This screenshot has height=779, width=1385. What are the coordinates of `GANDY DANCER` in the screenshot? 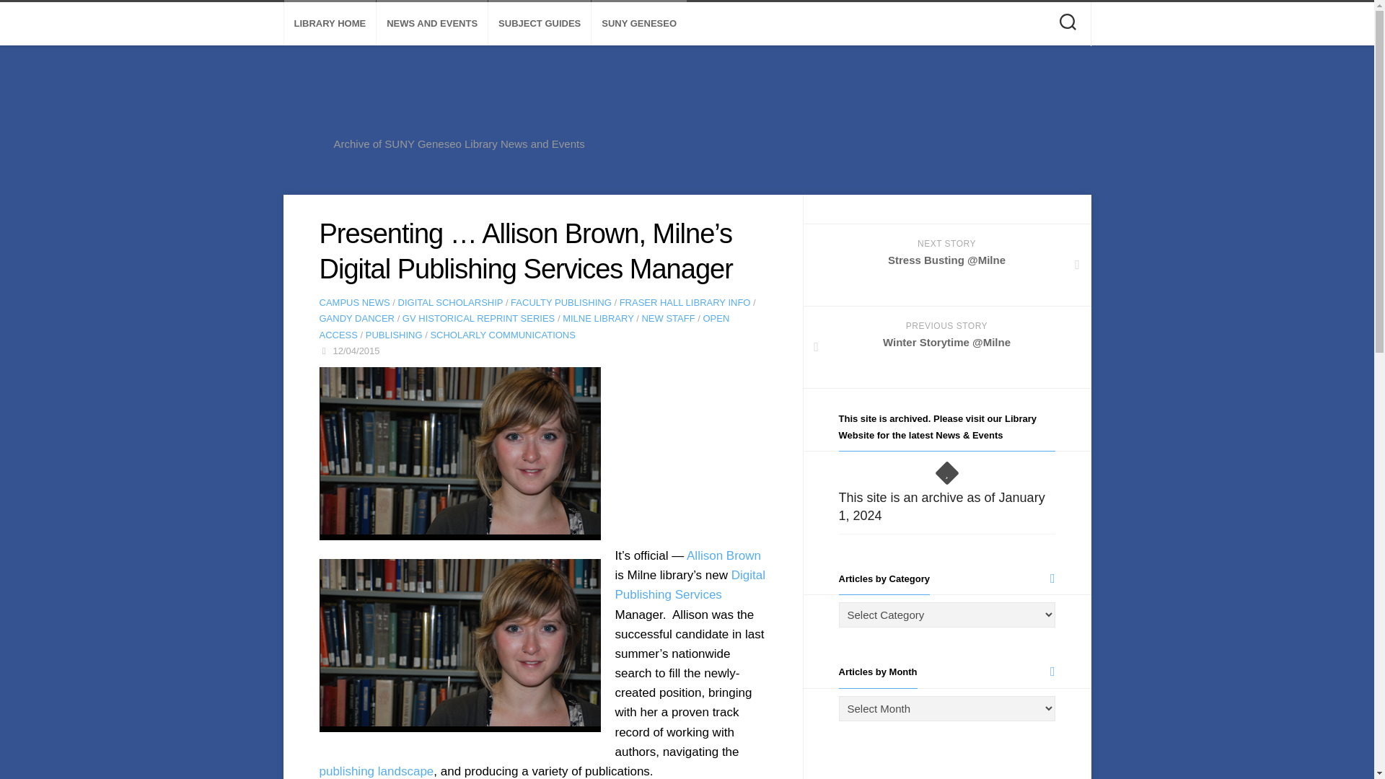 It's located at (356, 319).